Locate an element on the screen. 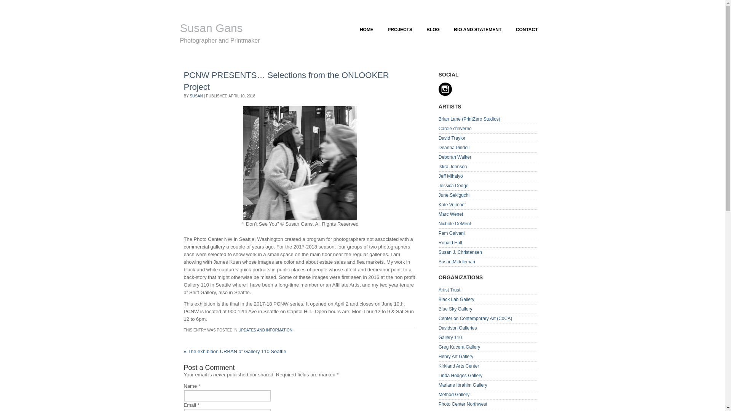 This screenshot has width=731, height=411. Kate Vrijmoet is located at coordinates (452, 205).